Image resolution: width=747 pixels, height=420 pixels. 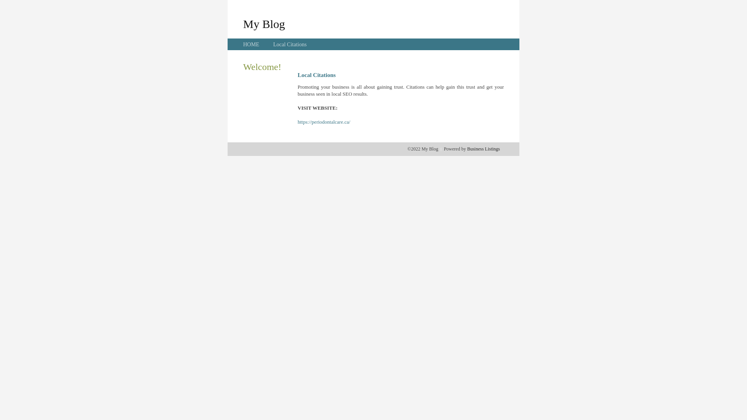 What do you see at coordinates (484, 149) in the screenshot?
I see `Business Listings` at bounding box center [484, 149].